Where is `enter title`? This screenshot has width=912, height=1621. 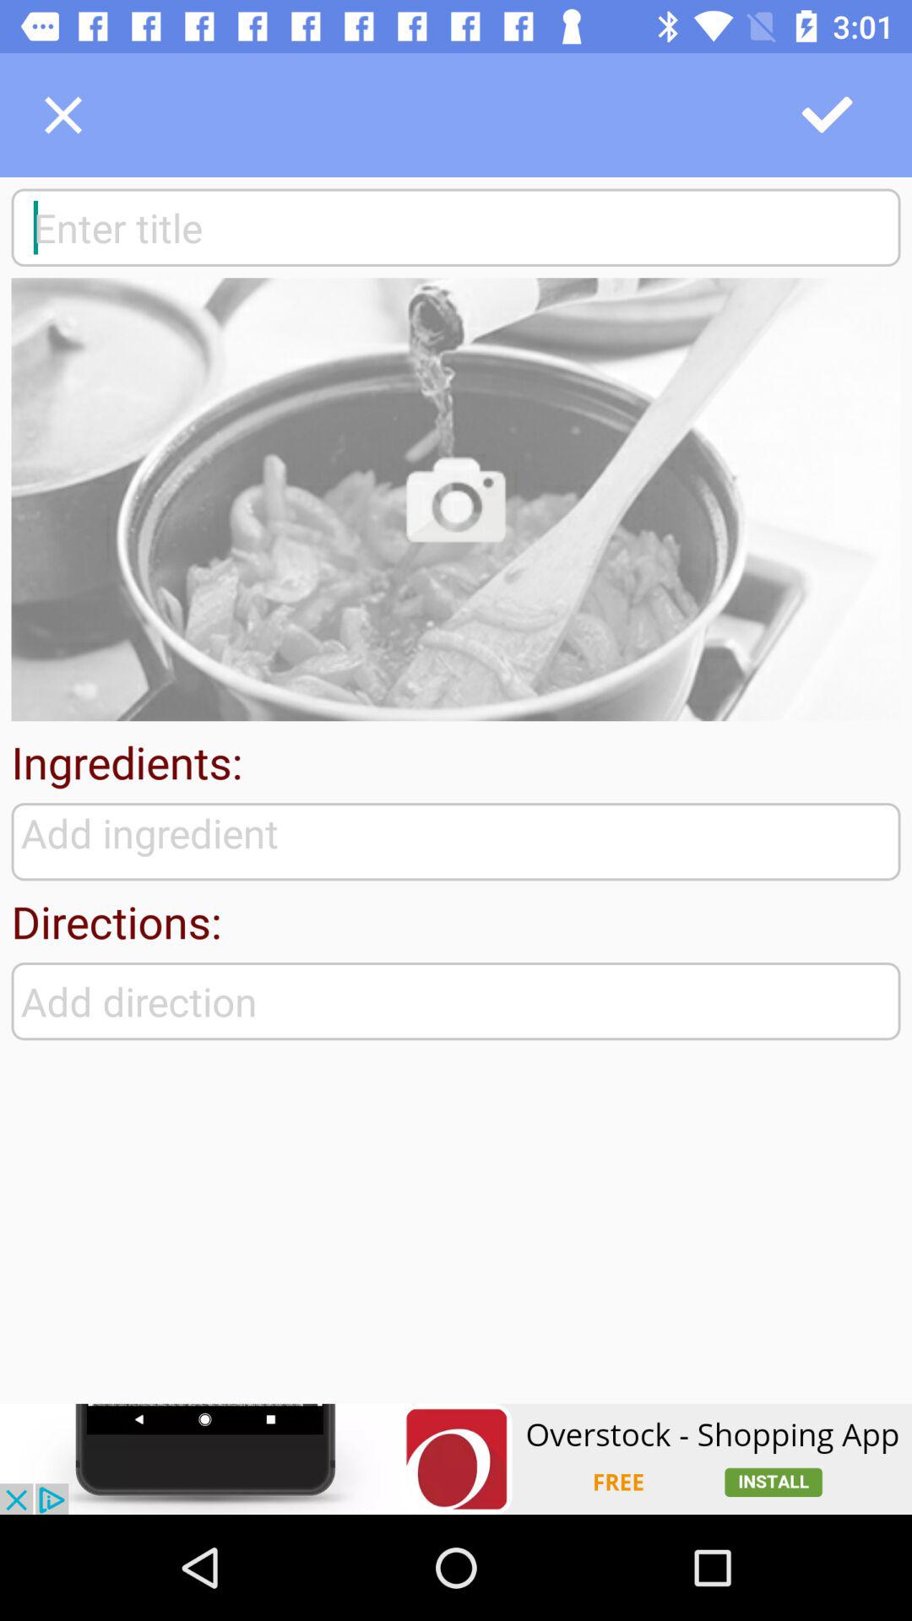 enter title is located at coordinates (456, 227).